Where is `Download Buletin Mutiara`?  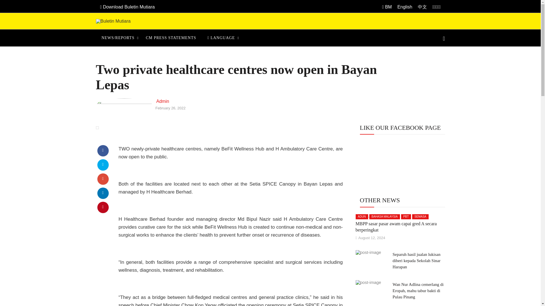 Download Buletin Mutiara is located at coordinates (131, 7).